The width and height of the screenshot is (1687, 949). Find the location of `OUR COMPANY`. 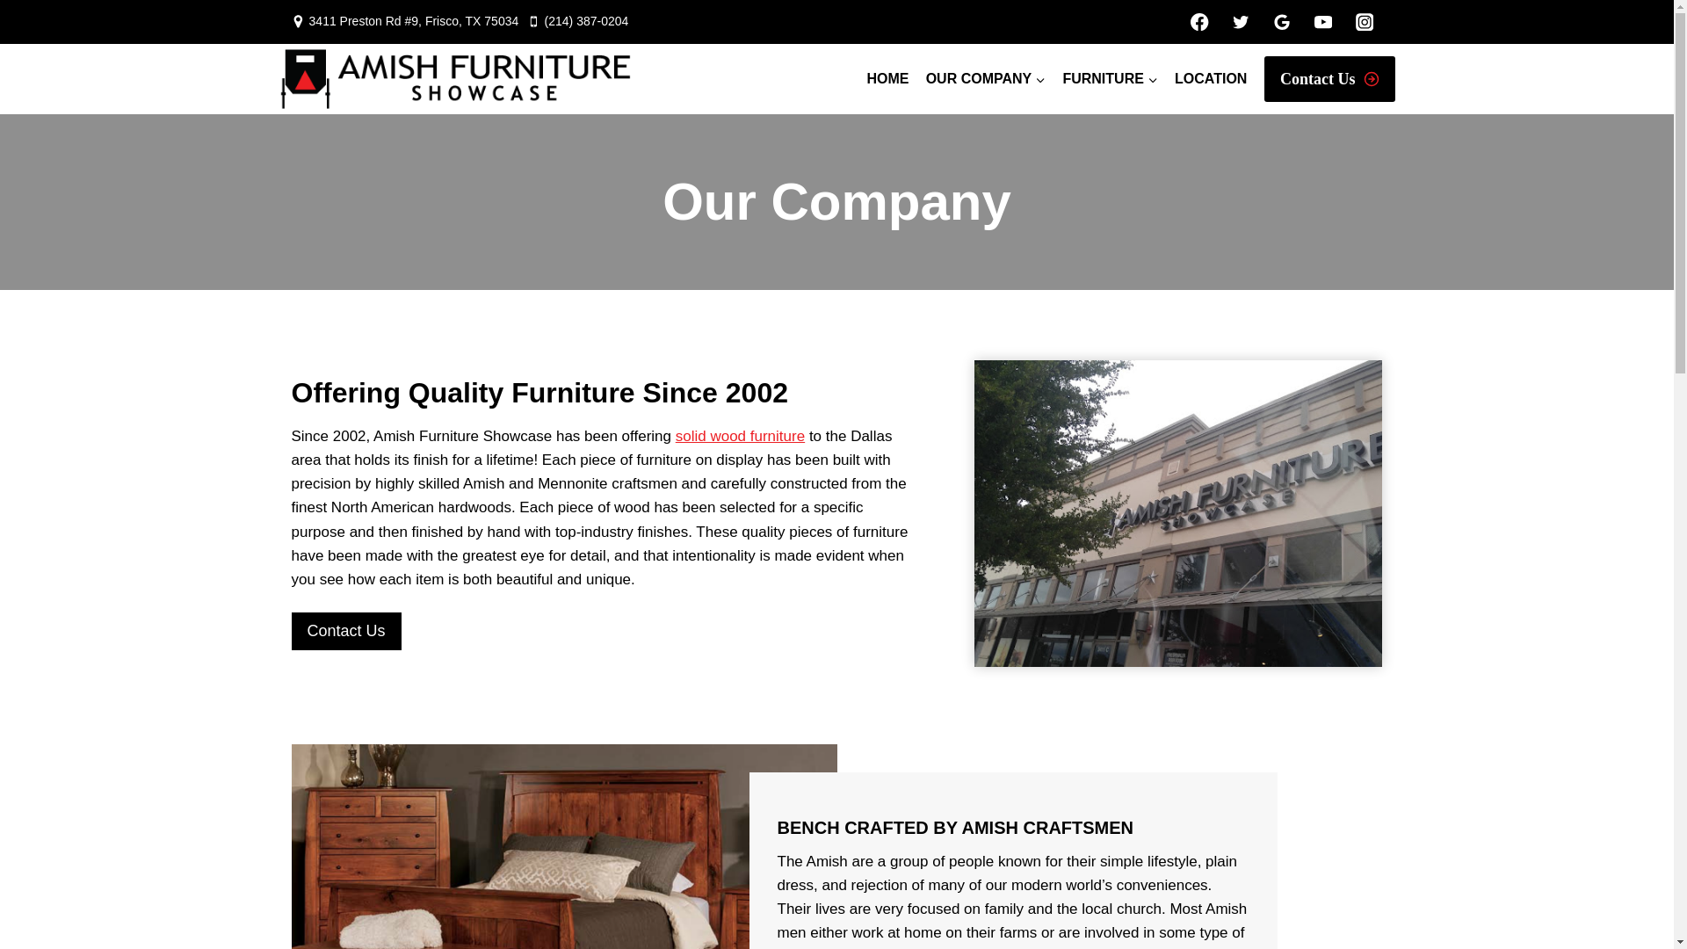

OUR COMPANY is located at coordinates (986, 79).